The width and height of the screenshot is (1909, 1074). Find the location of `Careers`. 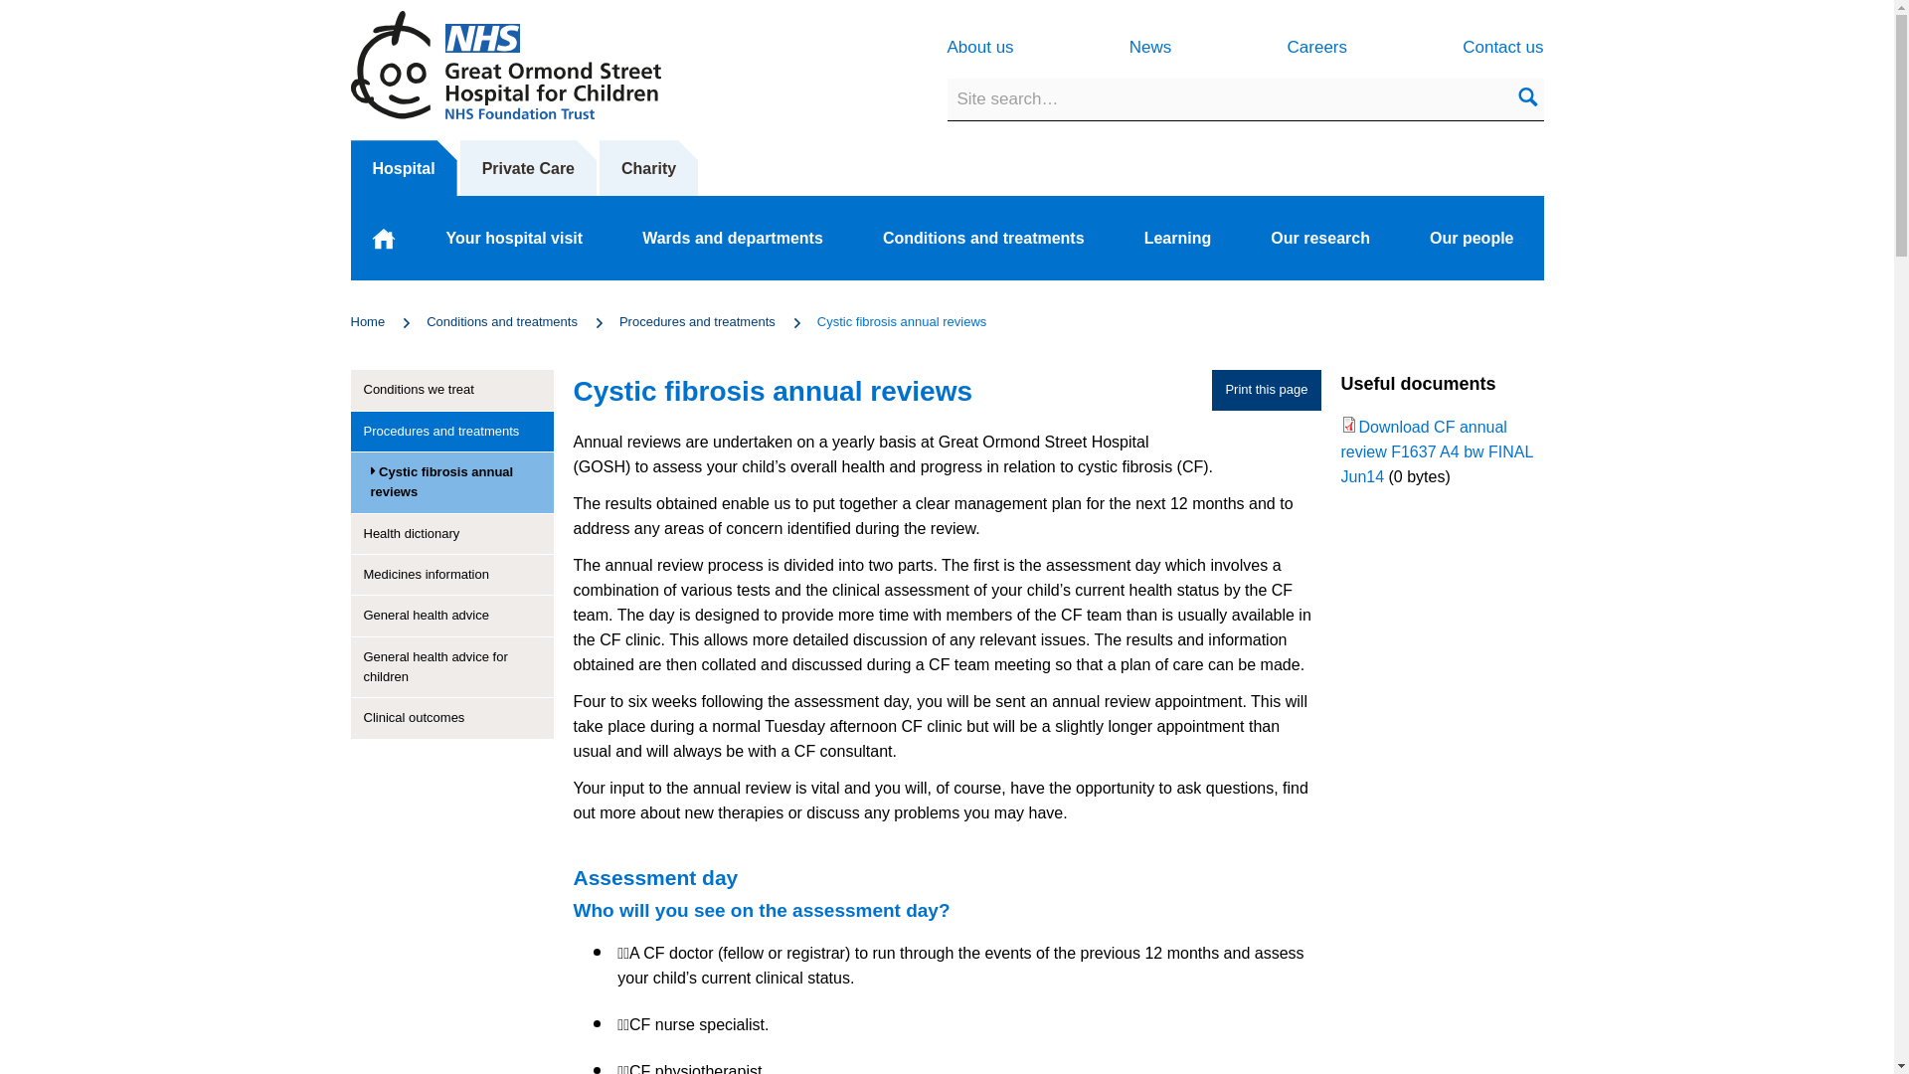

Careers is located at coordinates (1316, 48).